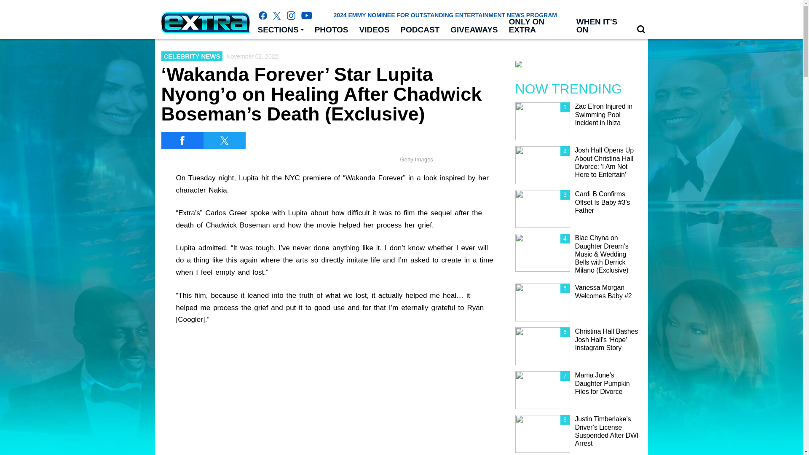 The image size is (809, 455). Describe the element at coordinates (600, 26) in the screenshot. I see `WHEN IT'S ON` at that location.